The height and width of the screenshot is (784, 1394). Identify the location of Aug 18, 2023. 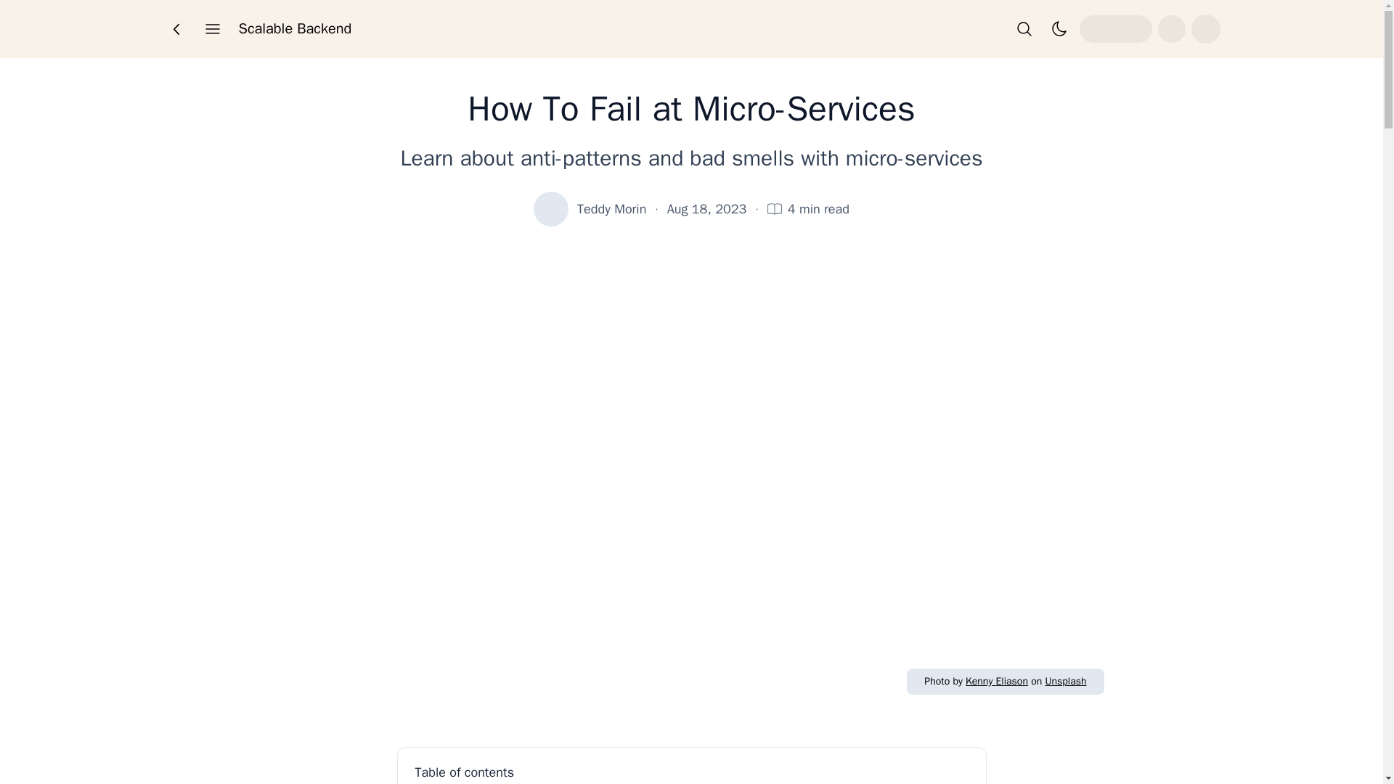
(707, 209).